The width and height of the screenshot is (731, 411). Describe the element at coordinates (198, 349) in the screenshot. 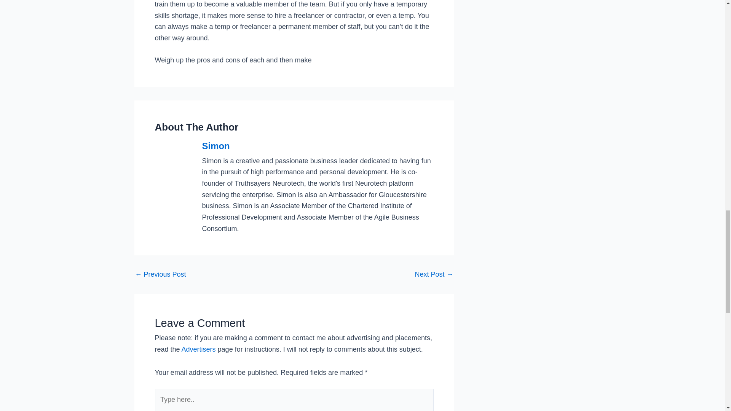

I see `Advertisers` at that location.